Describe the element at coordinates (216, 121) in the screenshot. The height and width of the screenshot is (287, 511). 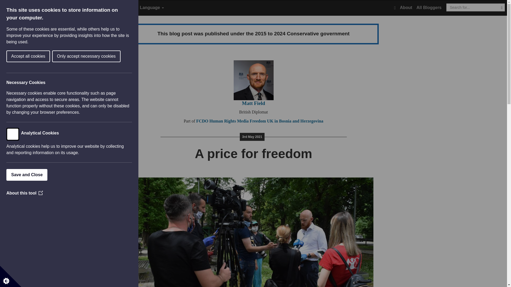
I see `FCDO Human Rights` at that location.